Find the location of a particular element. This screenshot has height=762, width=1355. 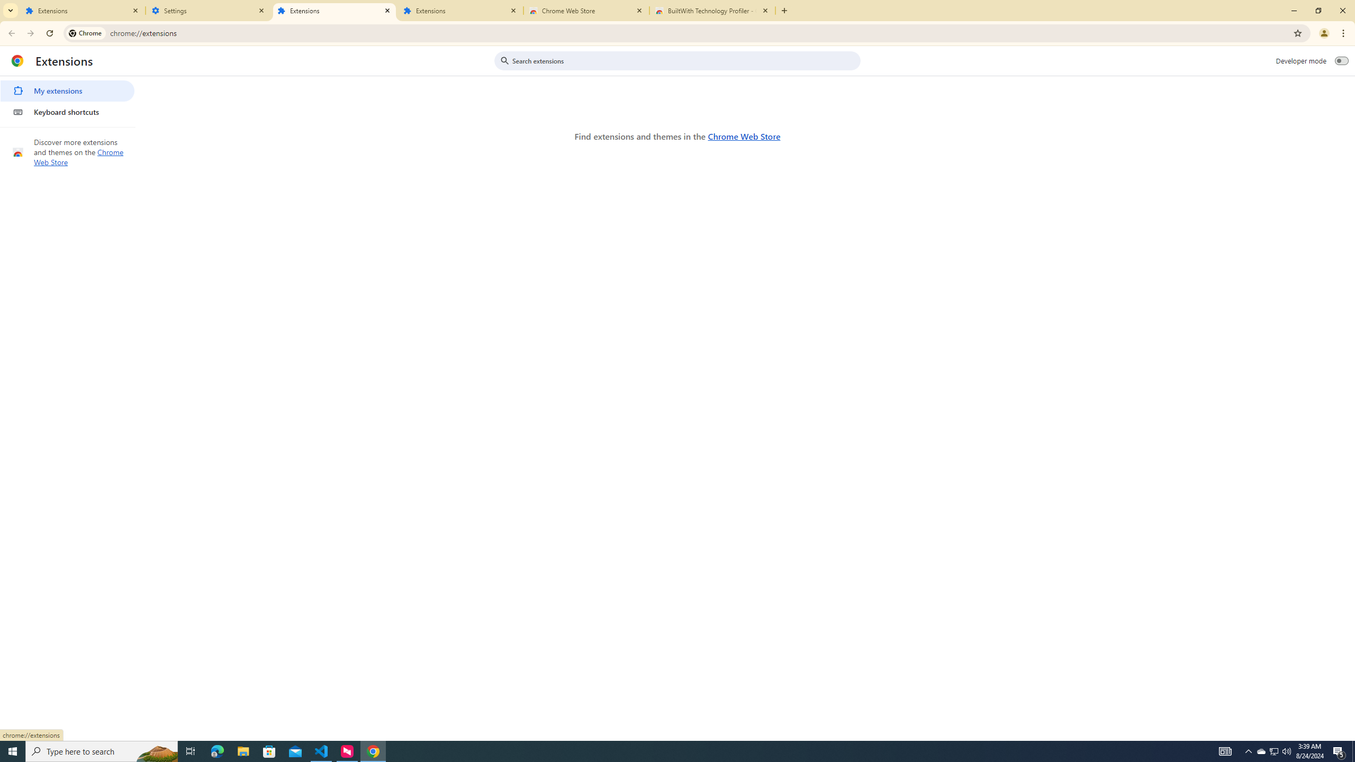

Extensions is located at coordinates (335, 11).